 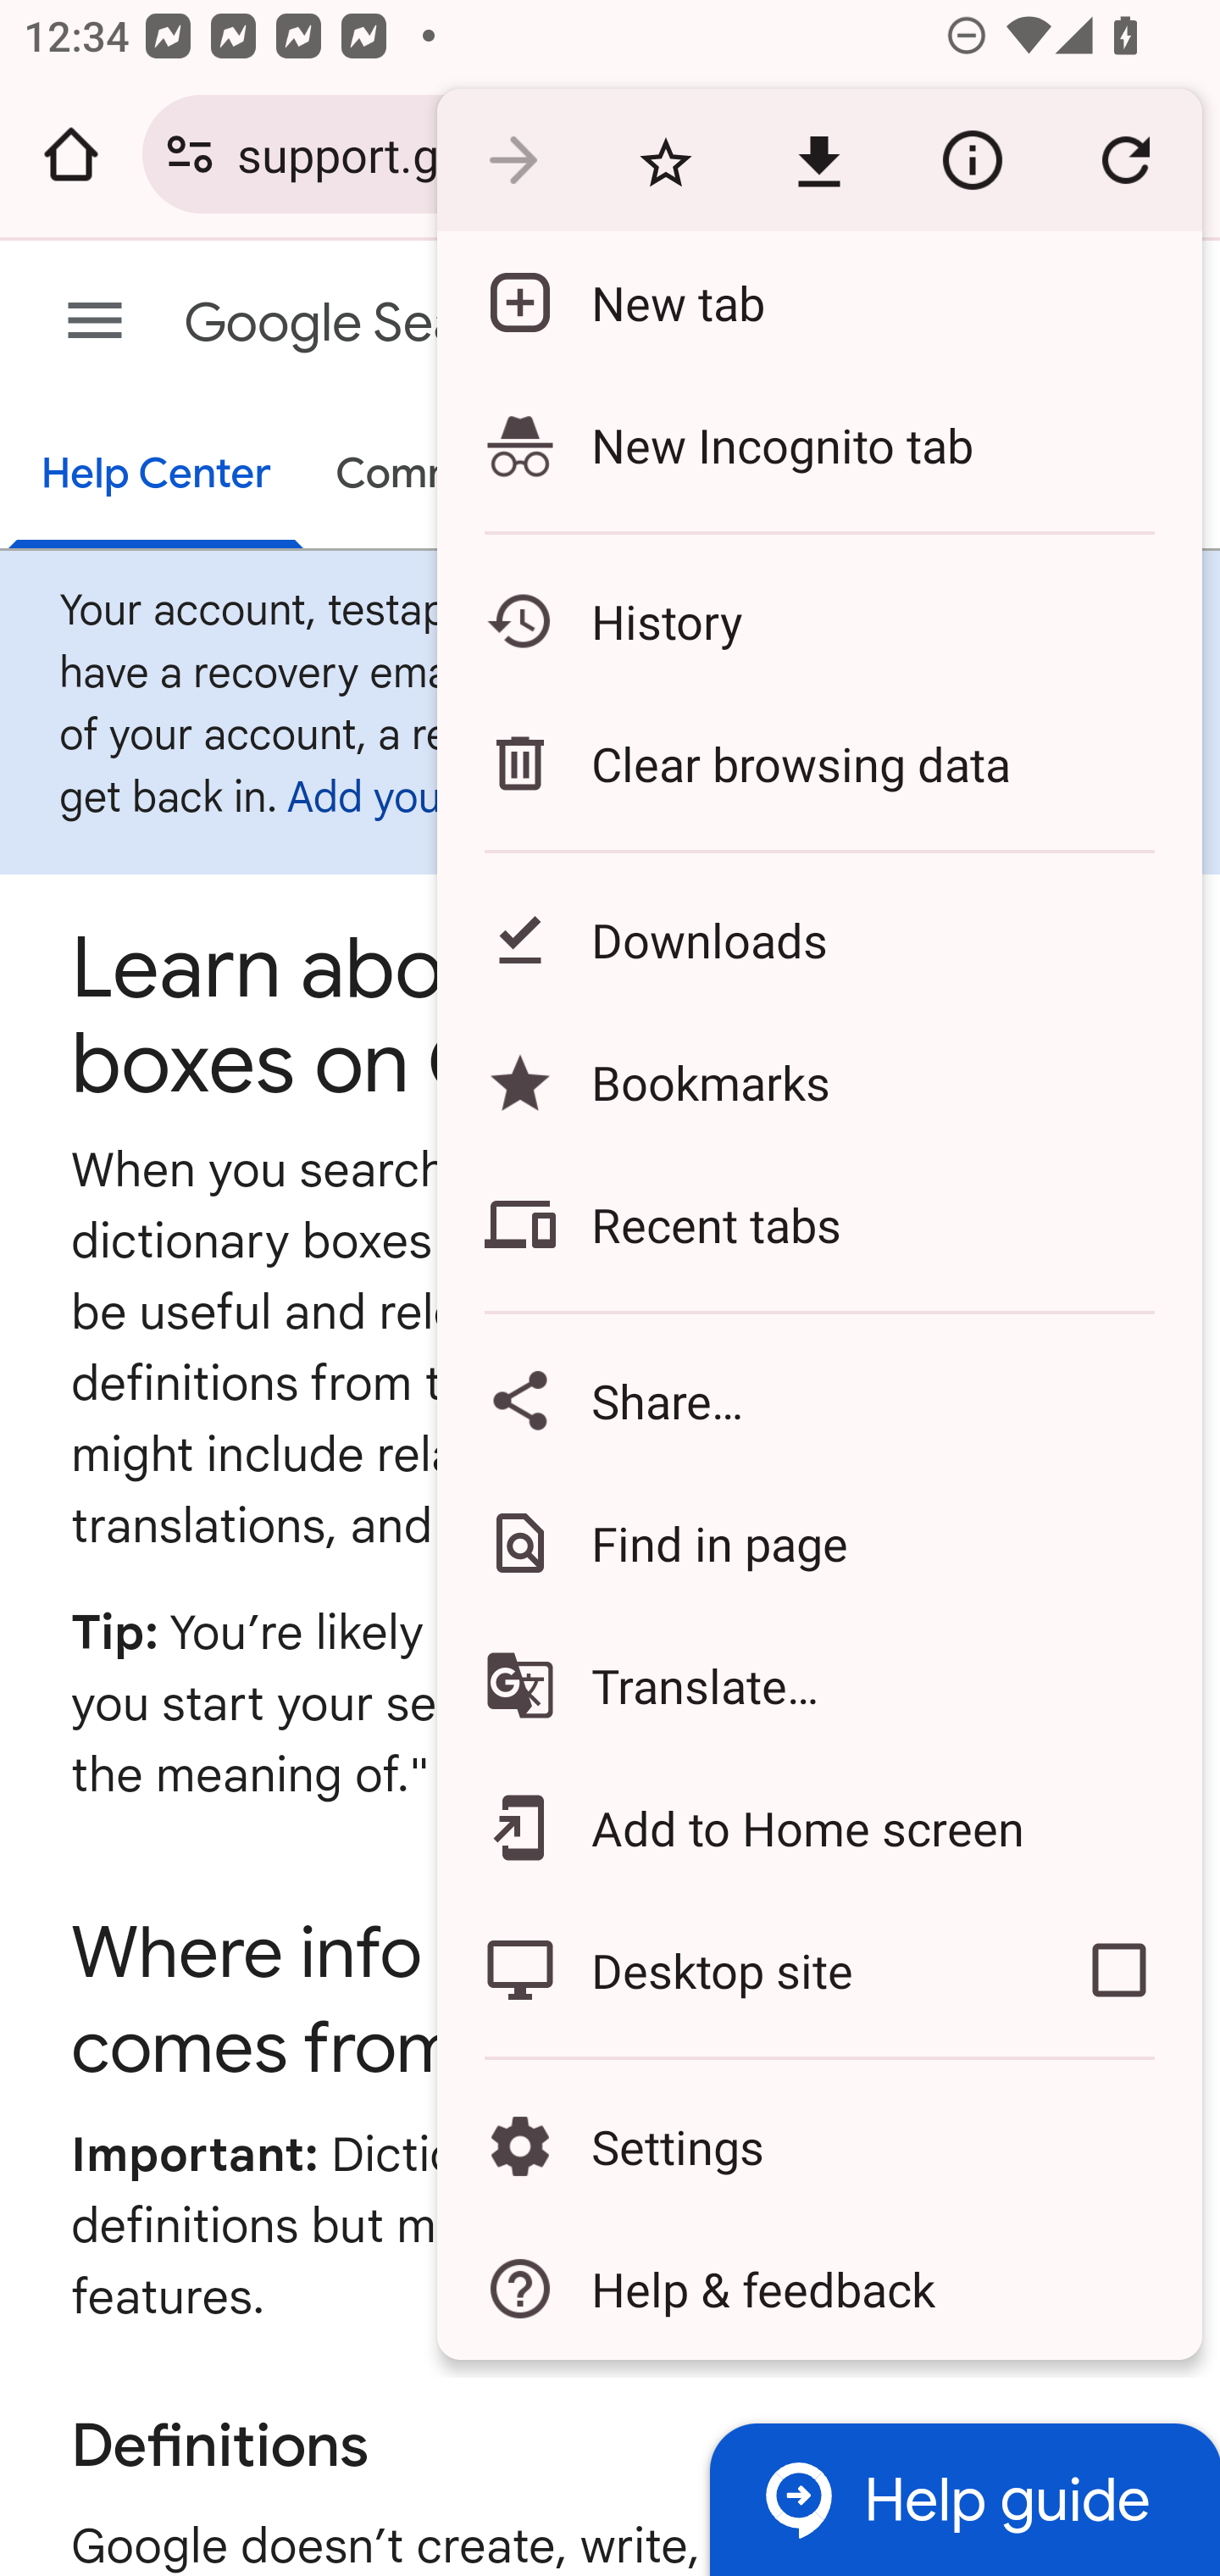 I want to click on New tab, so click(x=818, y=302).